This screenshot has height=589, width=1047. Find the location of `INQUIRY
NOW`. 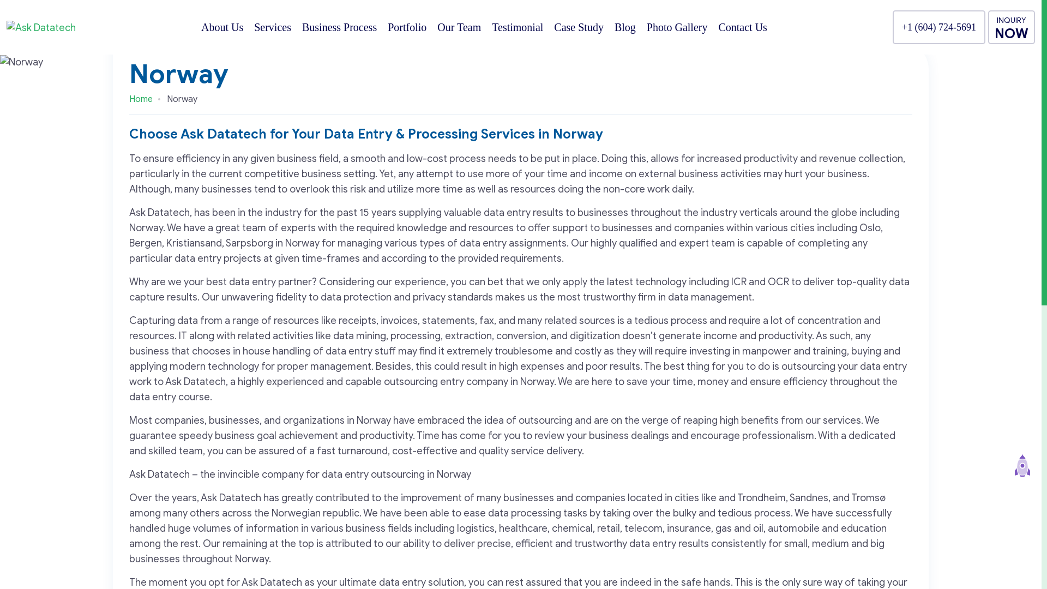

INQUIRY
NOW is located at coordinates (1012, 27).